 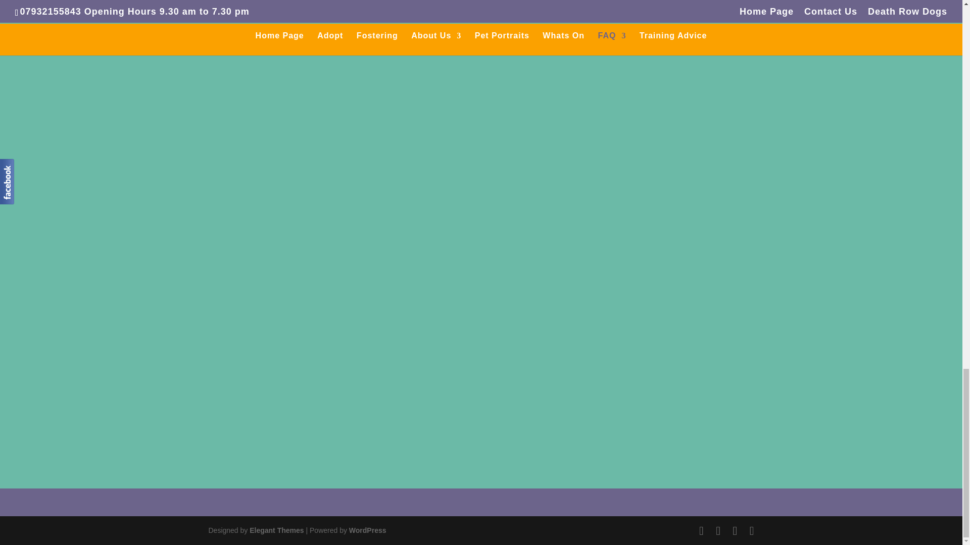 I want to click on Elegant Themes, so click(x=276, y=530).